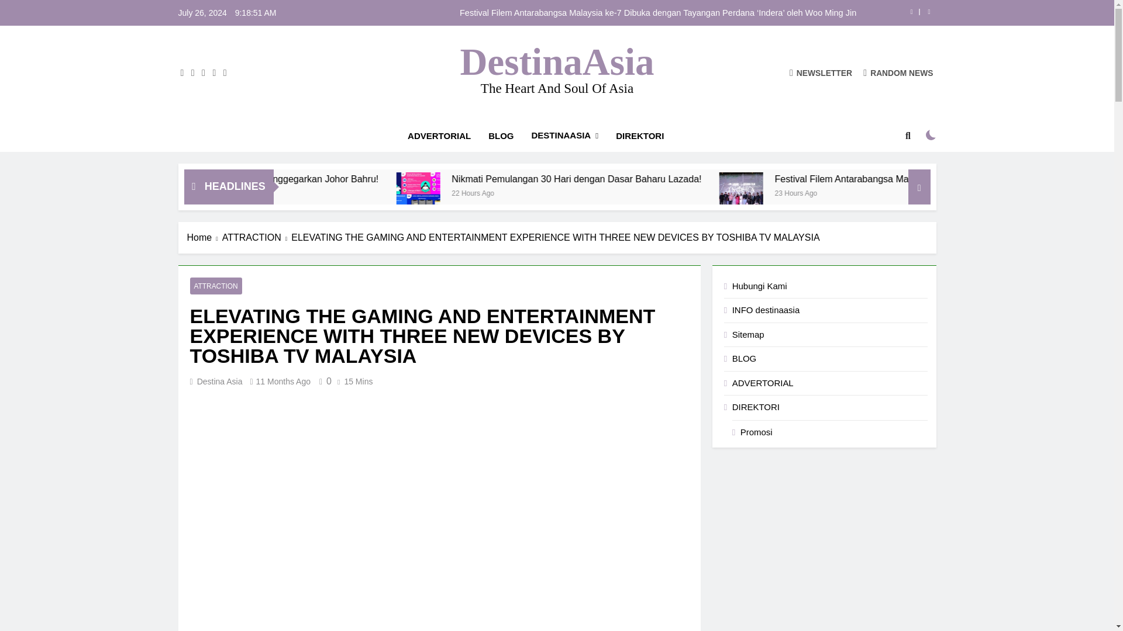  Describe the element at coordinates (733, 179) in the screenshot. I see `Nikmati Pemulangan 30 Hari dengan Dasar Baharu Lazada!` at that location.